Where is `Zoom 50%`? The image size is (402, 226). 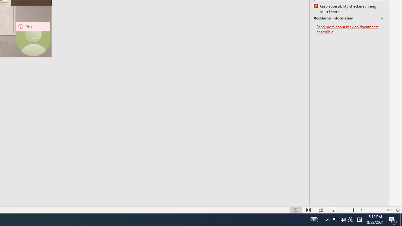 Zoom 50% is located at coordinates (388, 210).